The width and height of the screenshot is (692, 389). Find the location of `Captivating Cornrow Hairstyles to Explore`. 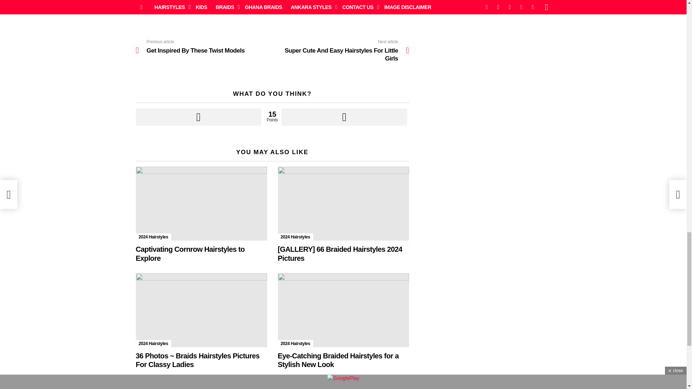

Captivating Cornrow Hairstyles to Explore is located at coordinates (201, 204).